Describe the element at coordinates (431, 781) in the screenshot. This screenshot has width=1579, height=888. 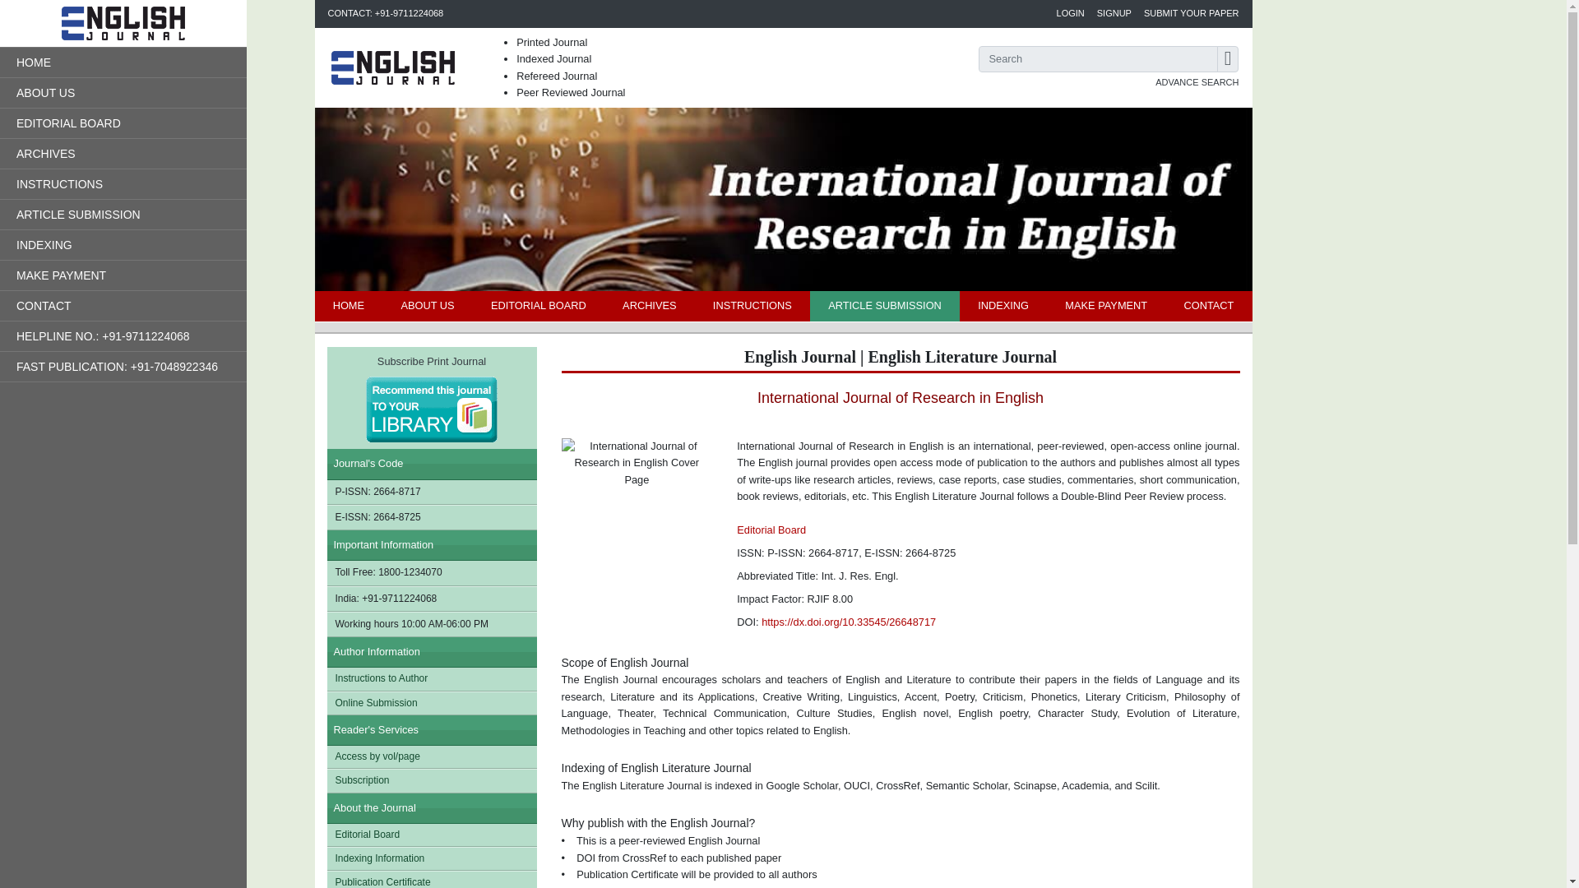
I see `Subscription` at that location.